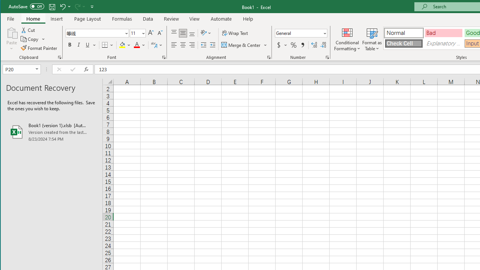  Describe the element at coordinates (92, 7) in the screenshot. I see `Customize Quick Access Toolbar` at that location.